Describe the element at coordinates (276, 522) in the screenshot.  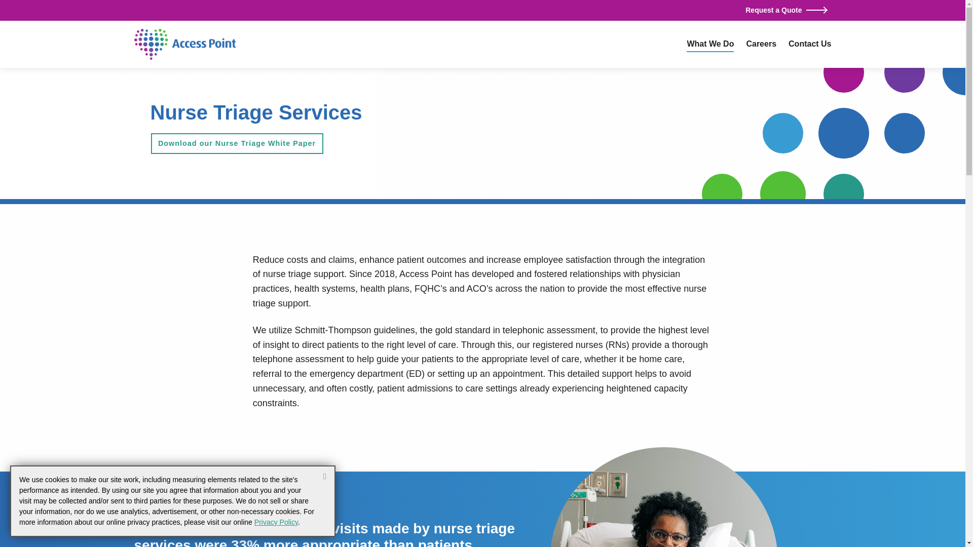
I see `Privacy Policy` at that location.